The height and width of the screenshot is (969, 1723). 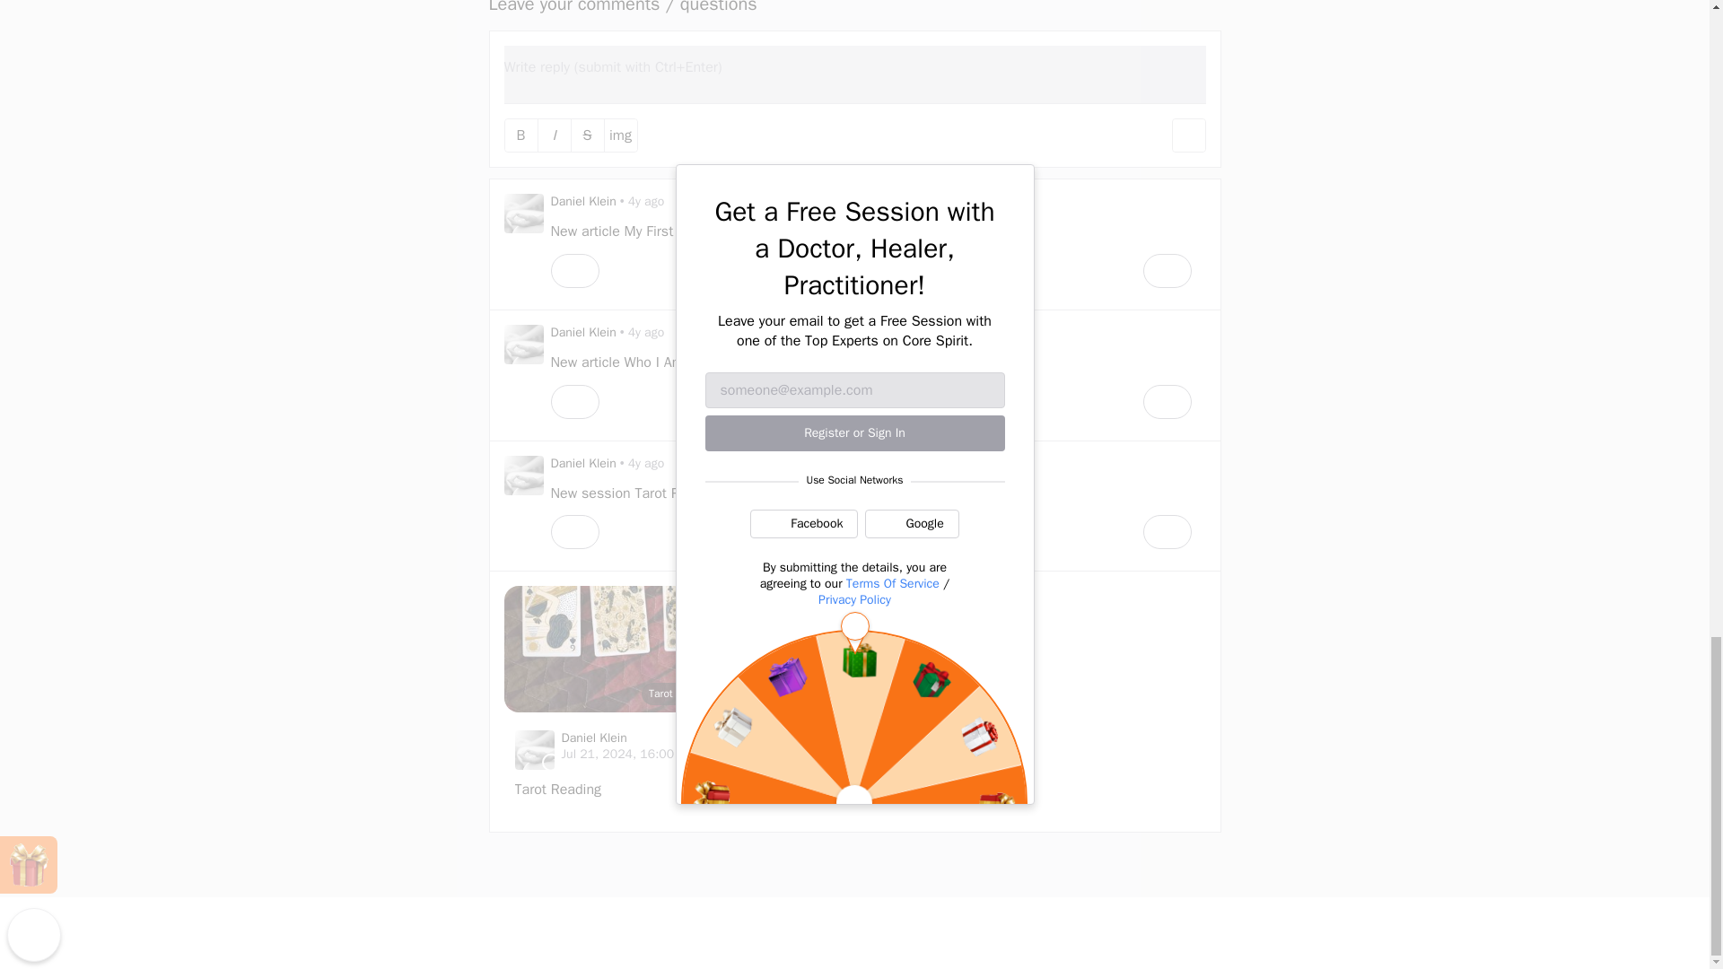 What do you see at coordinates (587, 135) in the screenshot?
I see `S` at bounding box center [587, 135].